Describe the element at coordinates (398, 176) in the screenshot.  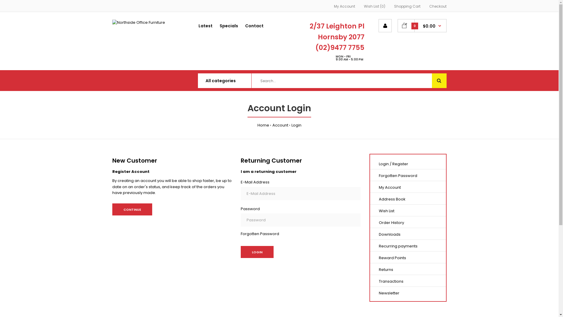
I see `Forgotten Password` at that location.